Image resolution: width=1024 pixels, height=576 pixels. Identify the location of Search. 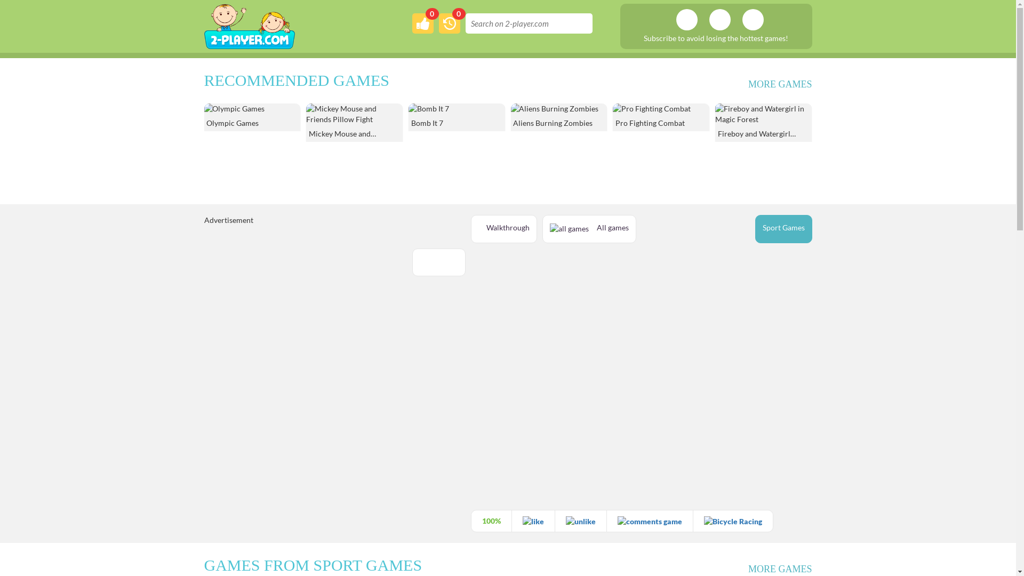
(578, 23).